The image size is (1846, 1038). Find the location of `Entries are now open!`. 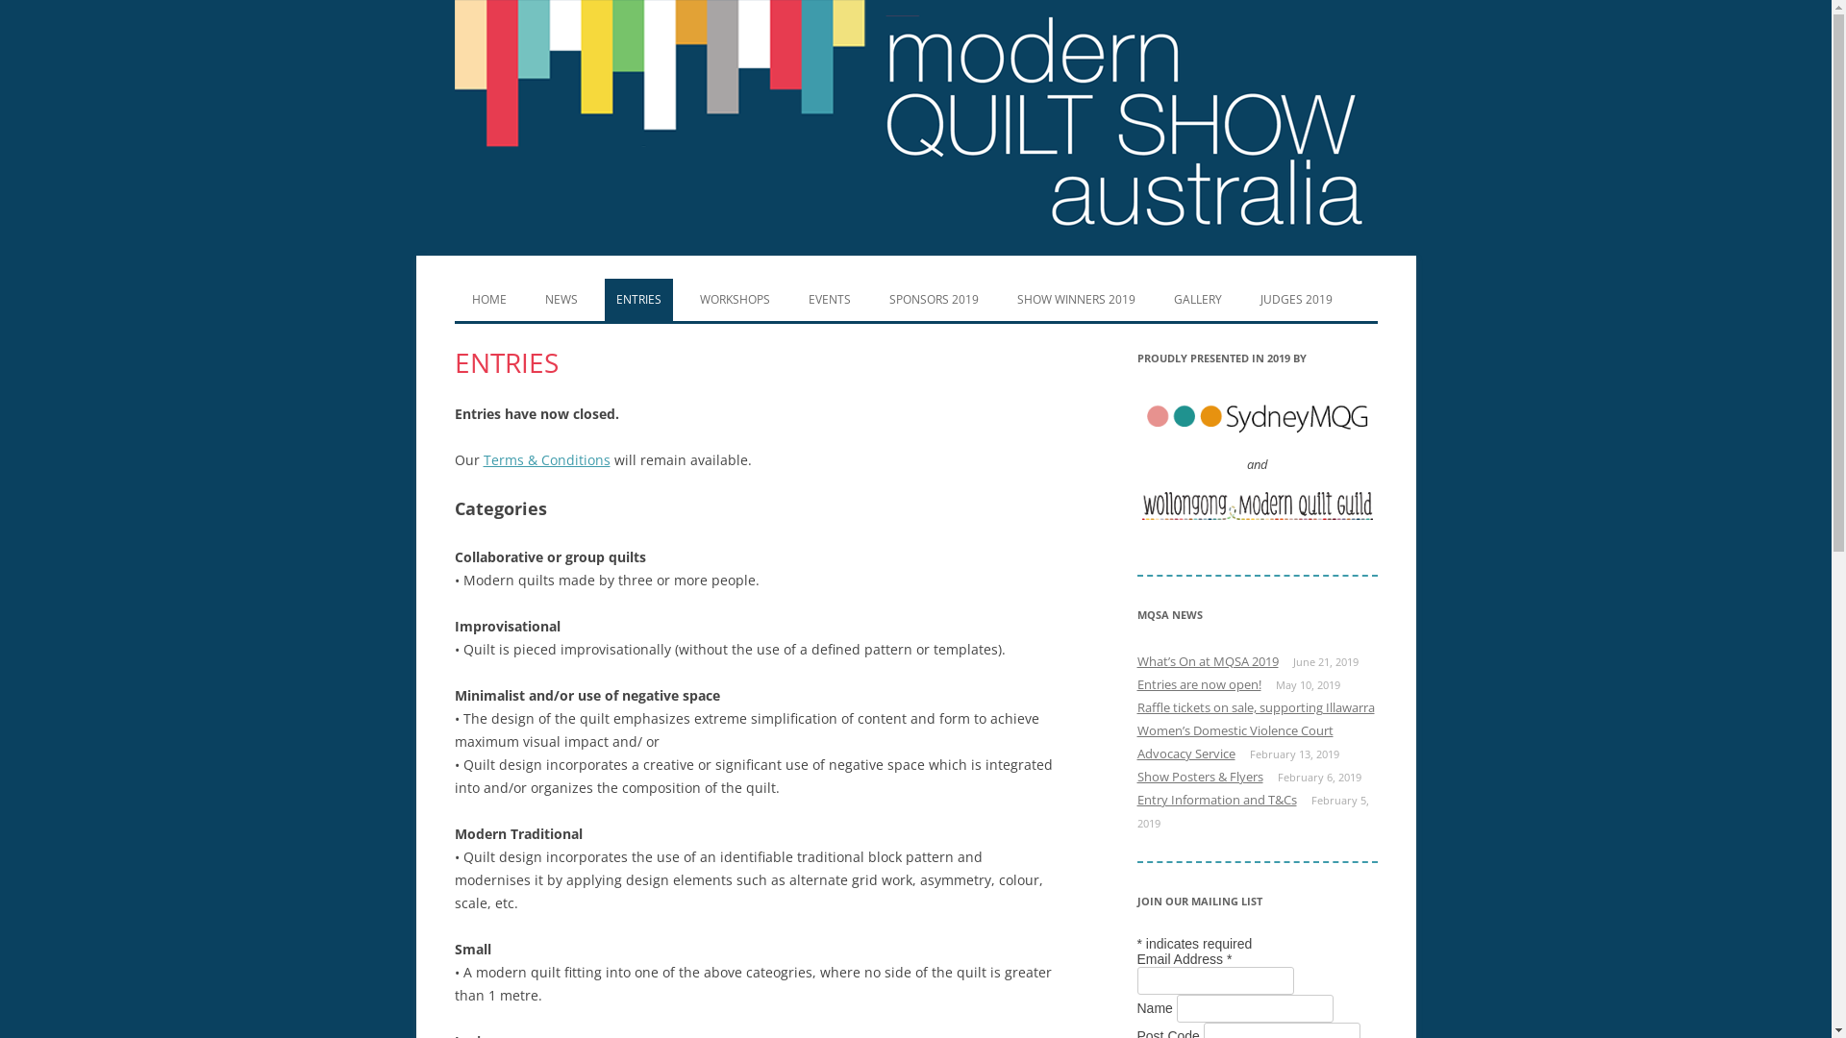

Entries are now open! is located at coordinates (1198, 684).